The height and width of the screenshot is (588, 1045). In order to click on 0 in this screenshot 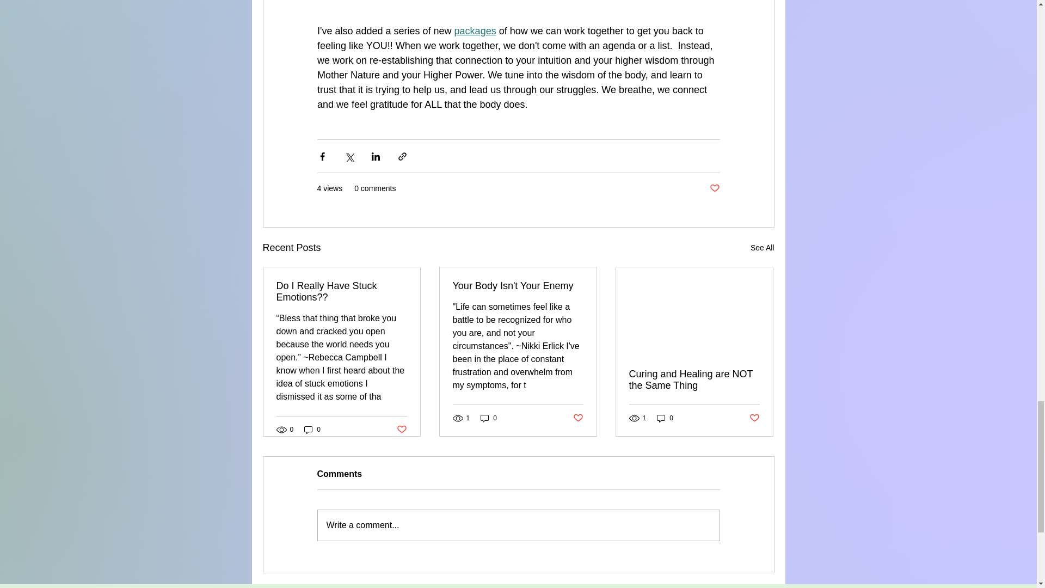, I will do `click(312, 430)`.